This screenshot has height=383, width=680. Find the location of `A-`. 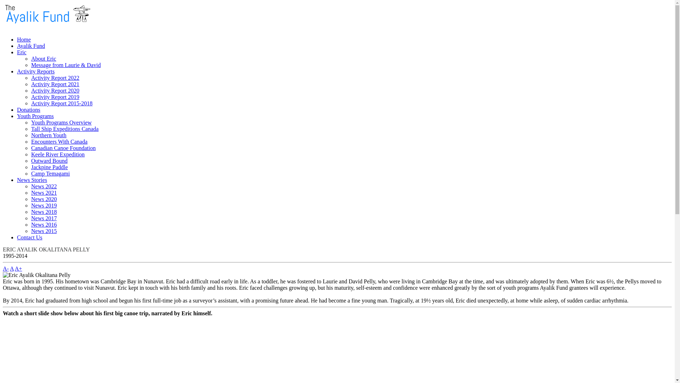

A- is located at coordinates (6, 269).